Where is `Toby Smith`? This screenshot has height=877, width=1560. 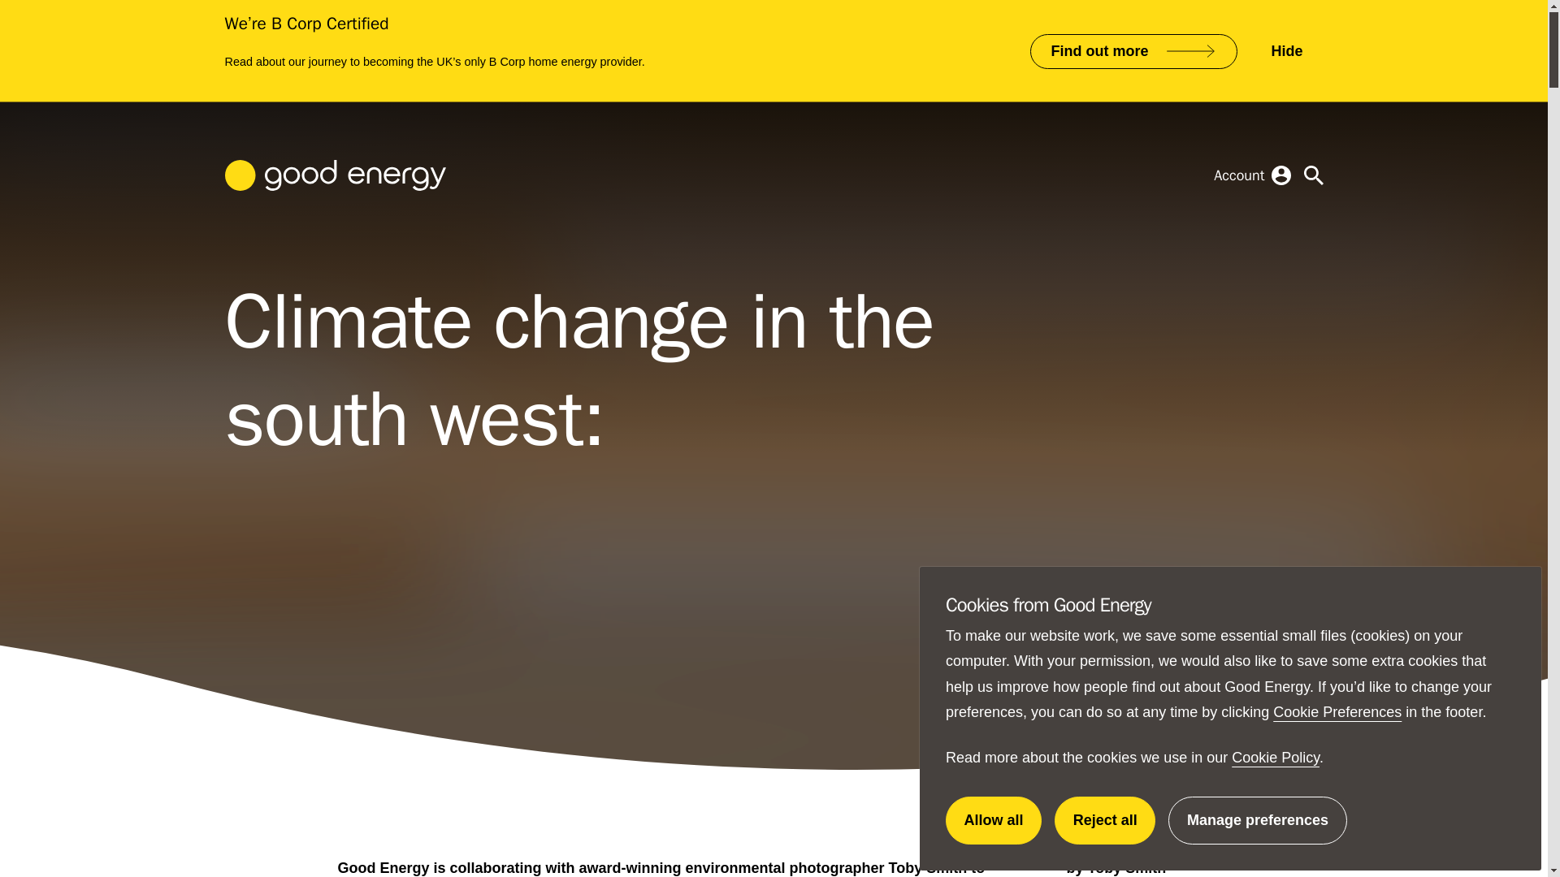 Toby Smith is located at coordinates (1276, 757).